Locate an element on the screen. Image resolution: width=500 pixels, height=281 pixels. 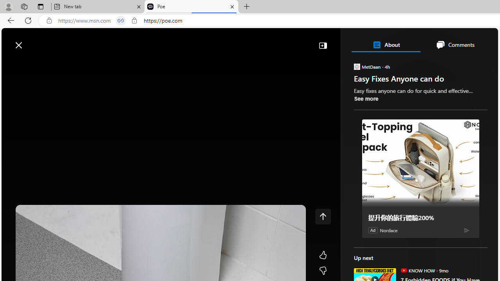
The Associated Press is located at coordinates (380, 252).